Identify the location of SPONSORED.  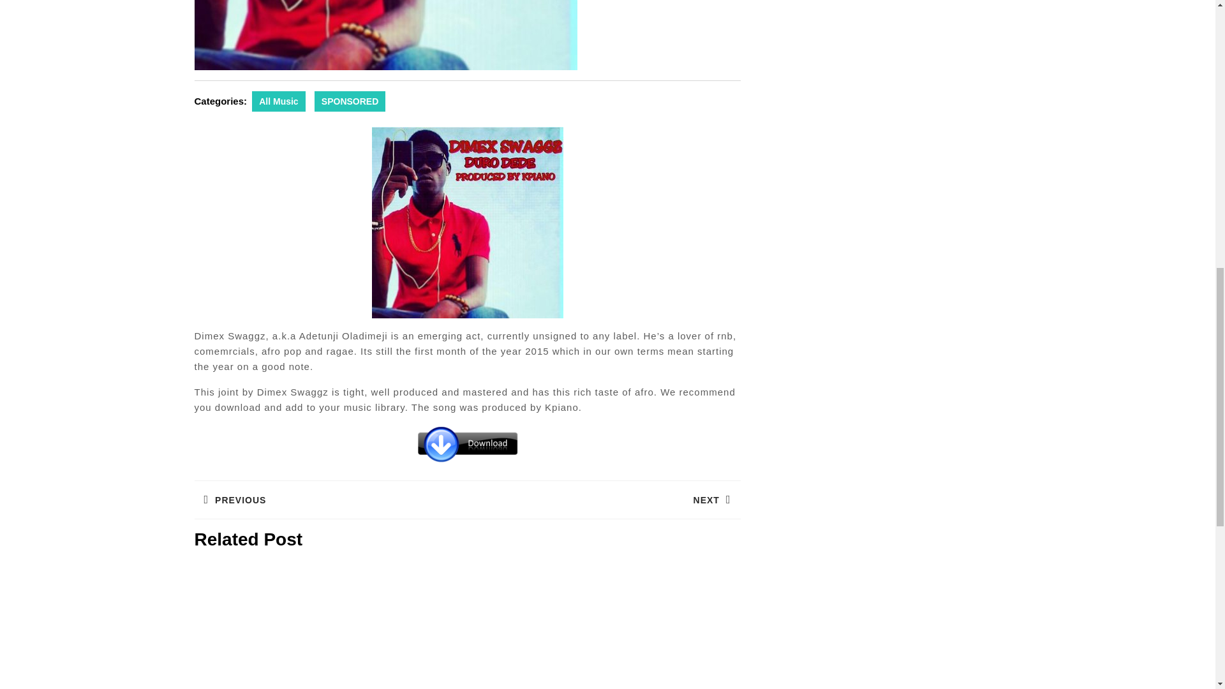
(350, 101).